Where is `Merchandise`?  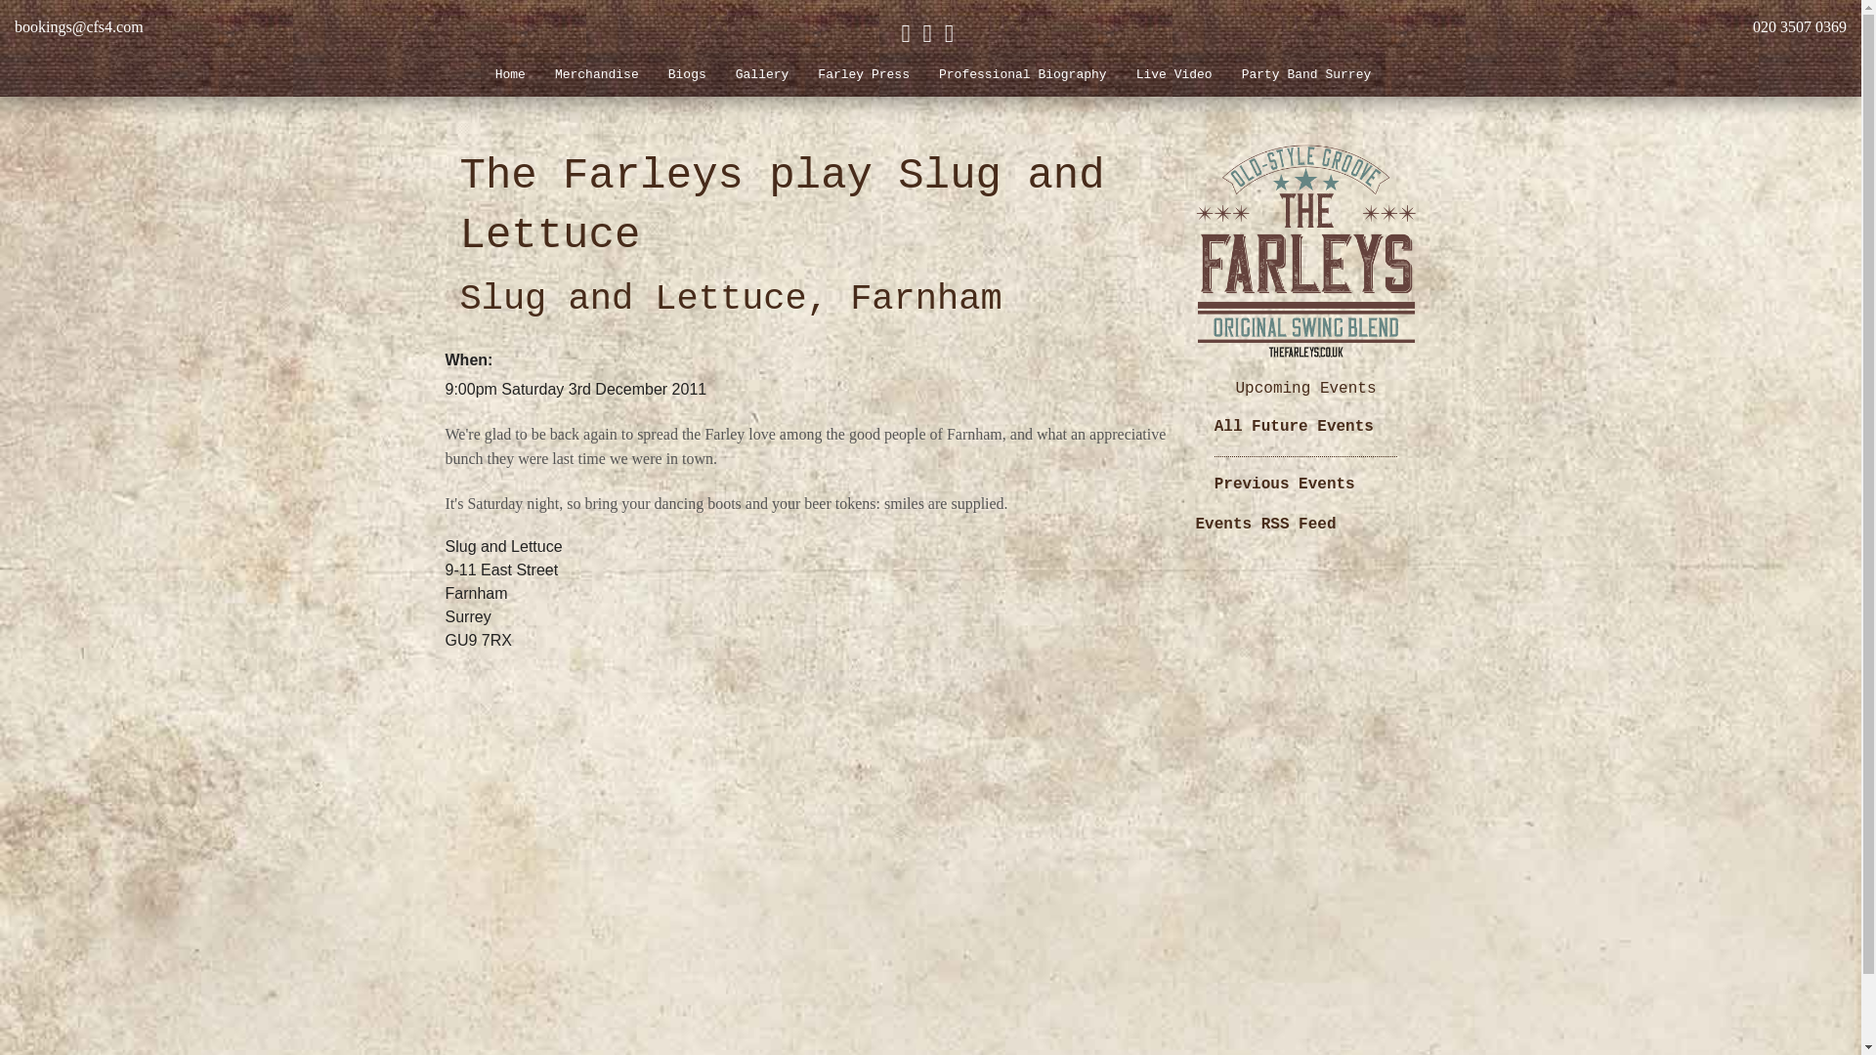 Merchandise is located at coordinates (596, 74).